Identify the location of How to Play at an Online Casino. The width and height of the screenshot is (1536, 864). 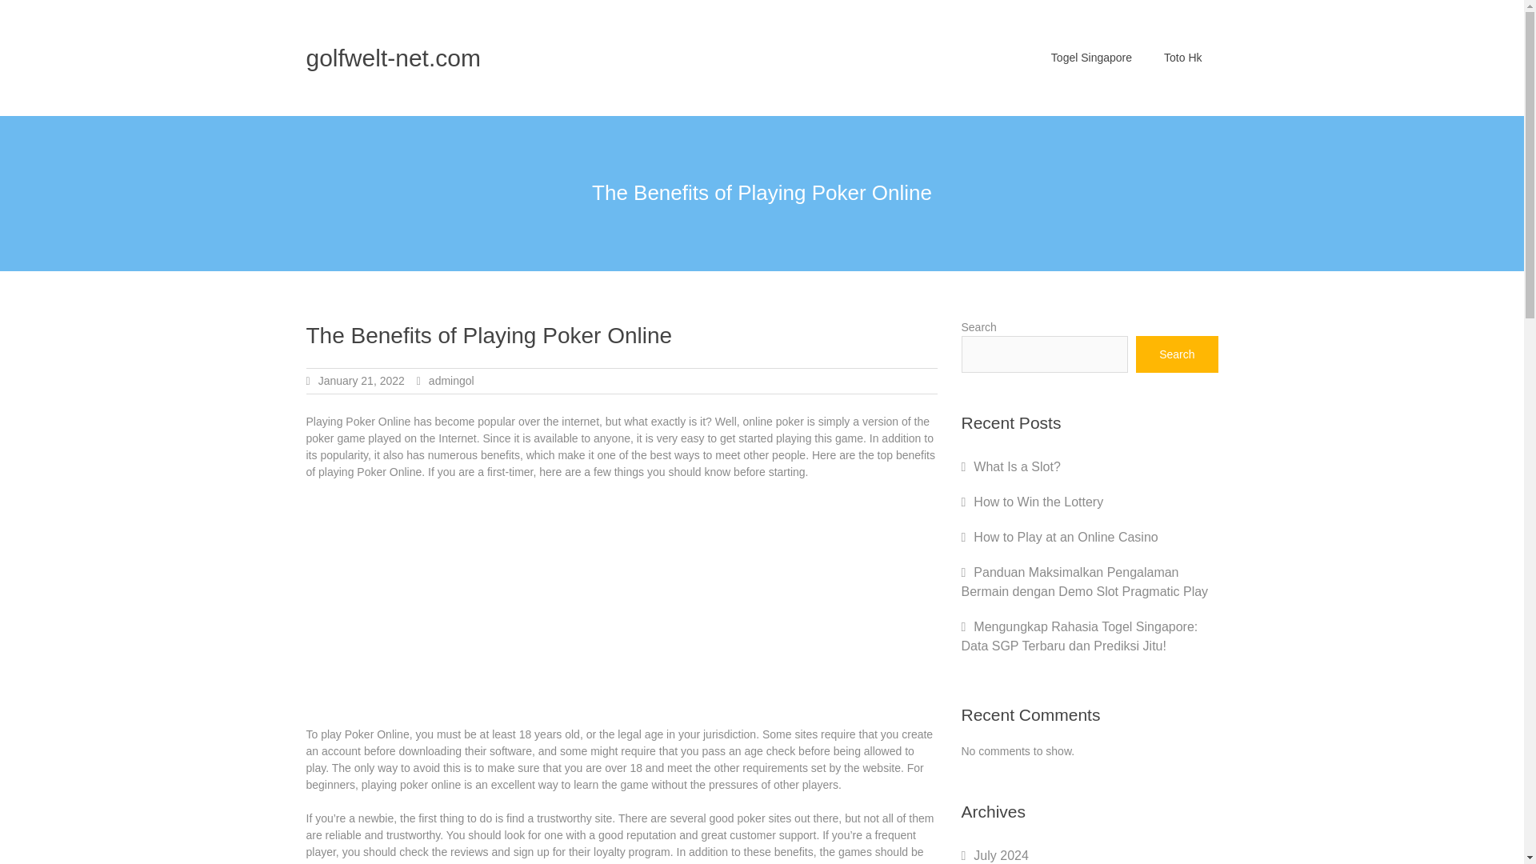
(1066, 538).